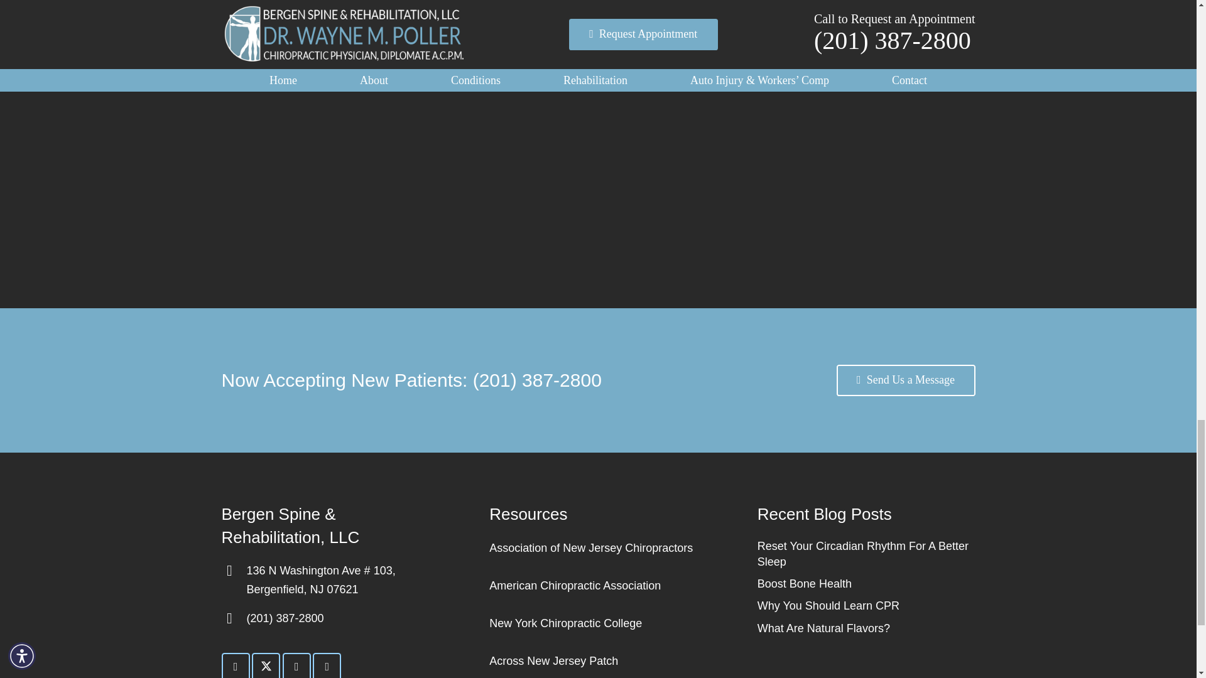 The image size is (1206, 678). I want to click on Facebook, so click(235, 665).